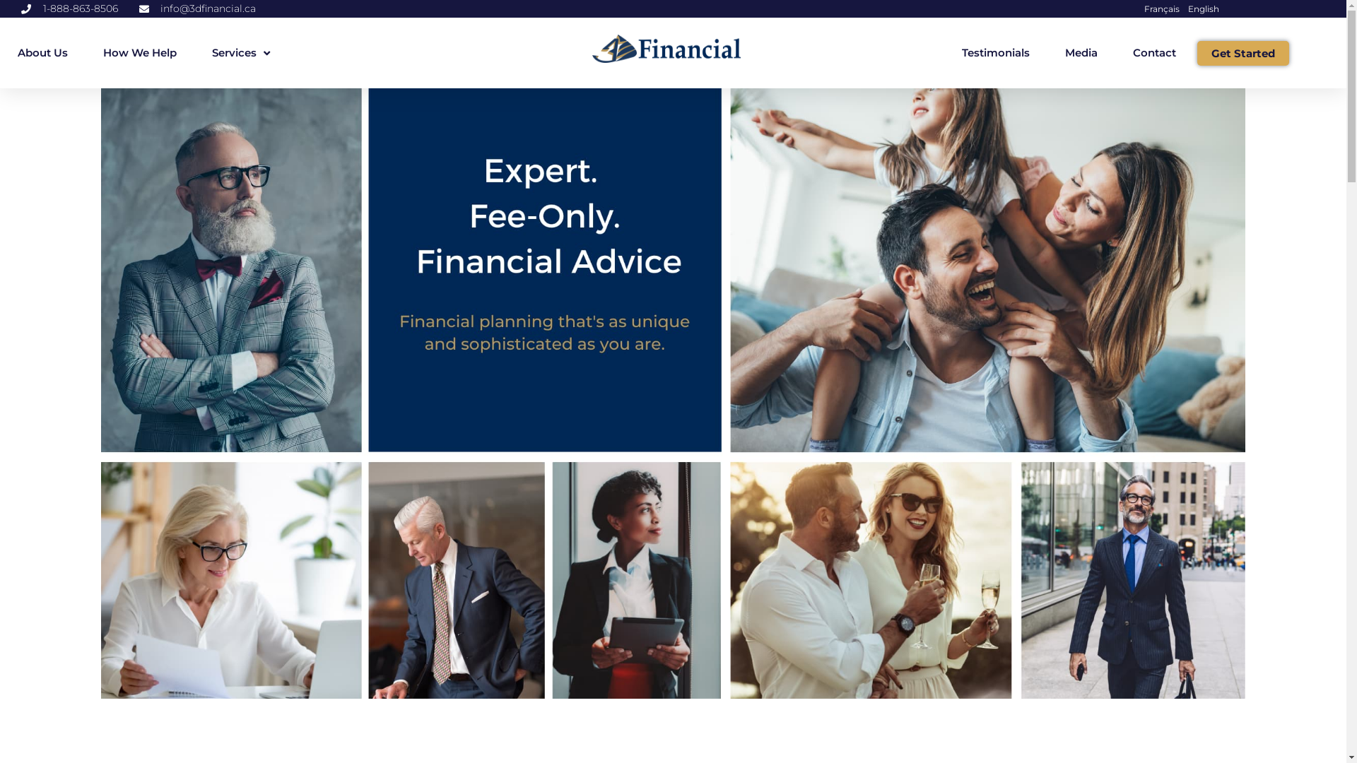  Describe the element at coordinates (241, 53) in the screenshot. I see `Services` at that location.